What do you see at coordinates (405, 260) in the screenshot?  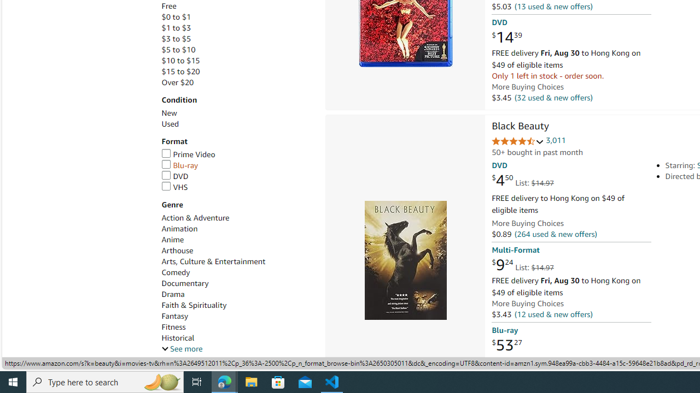 I see `Black Beauty` at bounding box center [405, 260].